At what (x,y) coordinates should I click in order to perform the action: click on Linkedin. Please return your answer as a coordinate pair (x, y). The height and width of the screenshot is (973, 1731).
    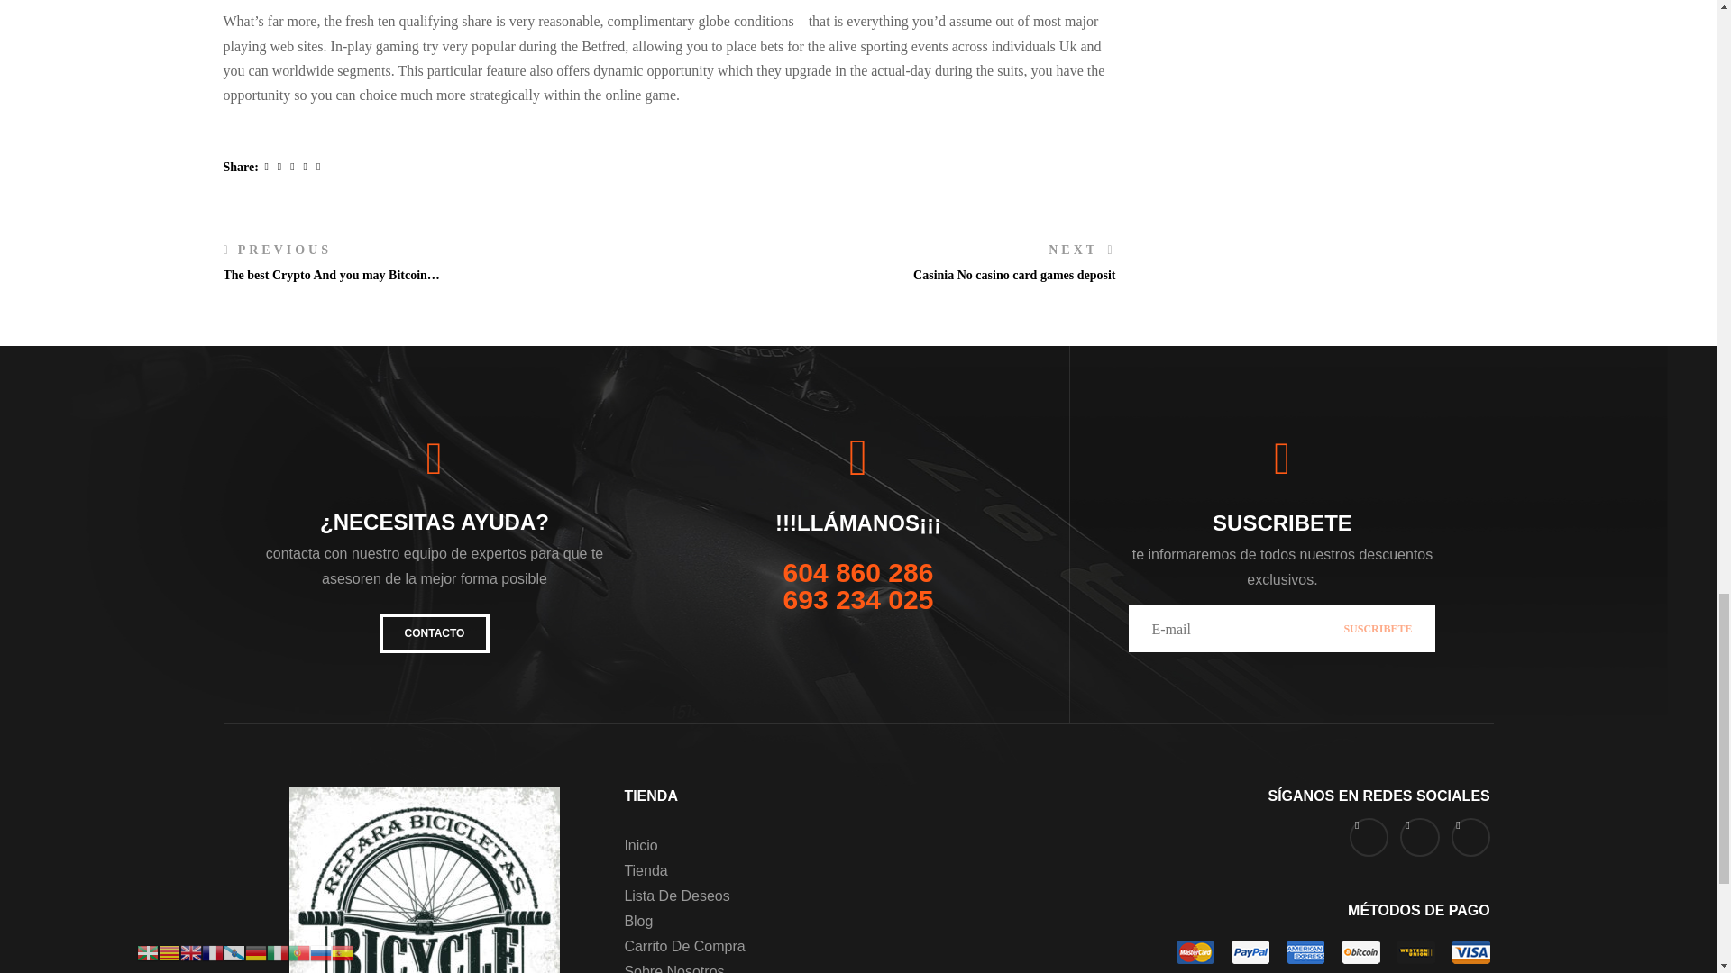
    Looking at the image, I should click on (293, 166).